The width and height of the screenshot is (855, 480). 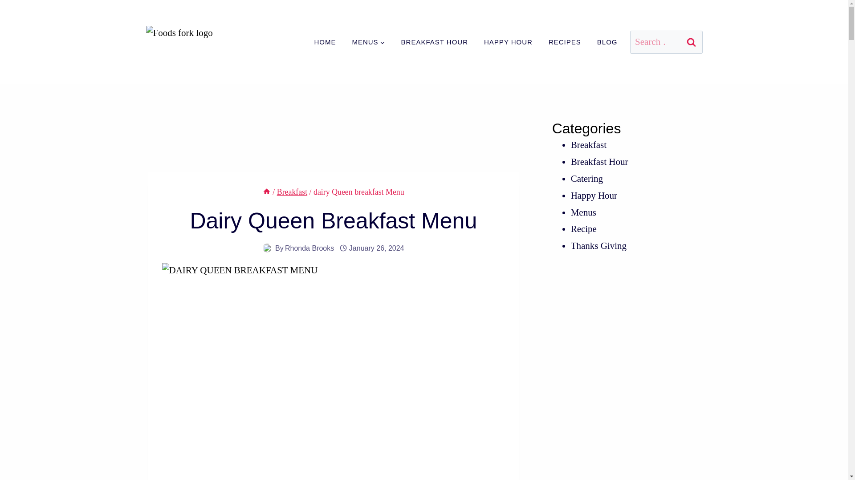 I want to click on BREAKFAST HOUR, so click(x=435, y=42).